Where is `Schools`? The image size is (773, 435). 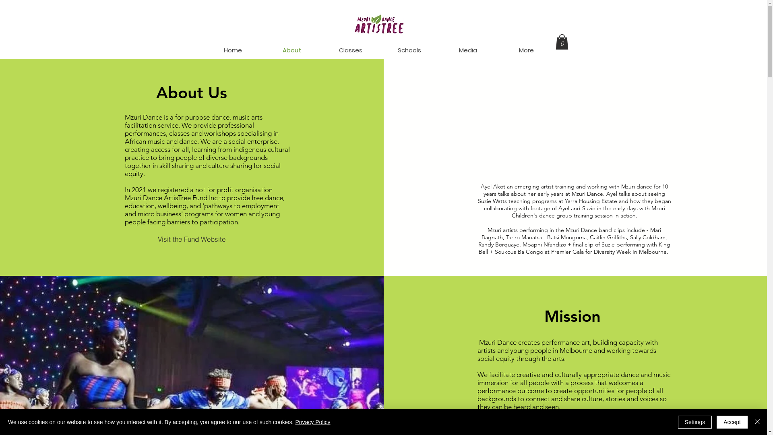 Schools is located at coordinates (409, 50).